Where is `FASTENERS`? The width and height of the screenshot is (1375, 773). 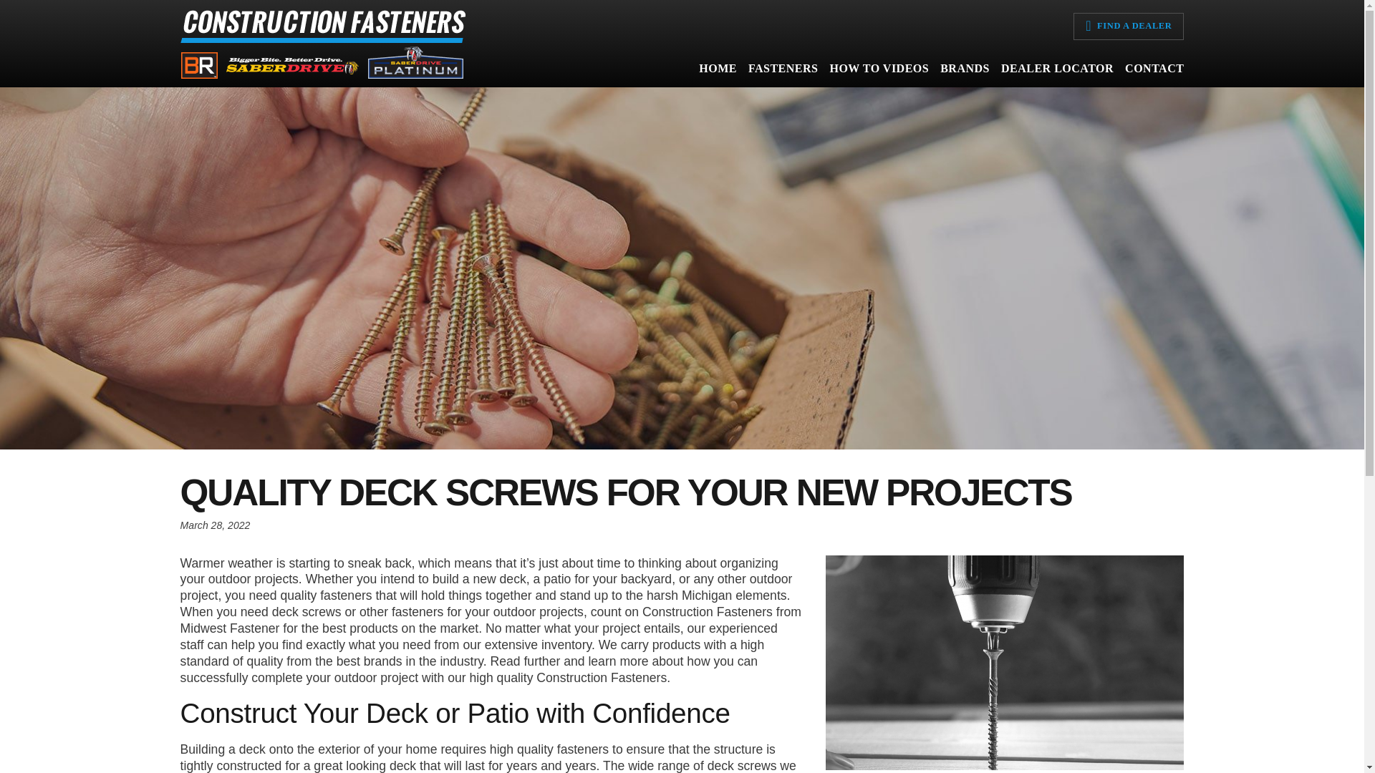 FASTENERS is located at coordinates (783, 72).